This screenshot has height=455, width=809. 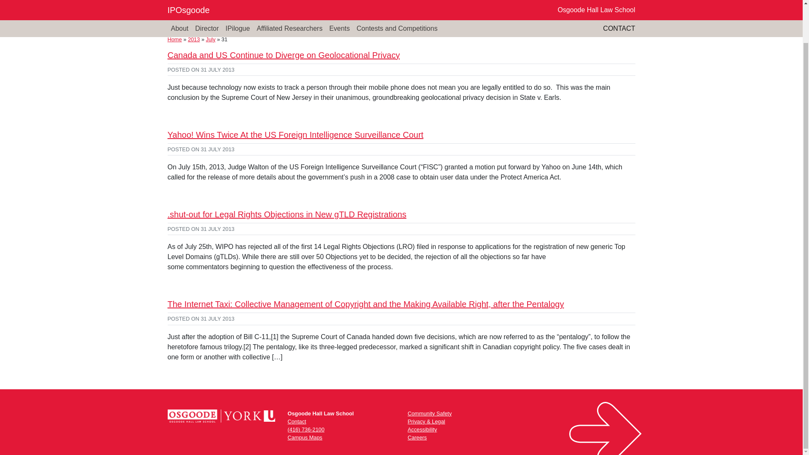 What do you see at coordinates (283, 55) in the screenshot?
I see `Canada and US Continue to Diverge on Geolocational Privacy` at bounding box center [283, 55].